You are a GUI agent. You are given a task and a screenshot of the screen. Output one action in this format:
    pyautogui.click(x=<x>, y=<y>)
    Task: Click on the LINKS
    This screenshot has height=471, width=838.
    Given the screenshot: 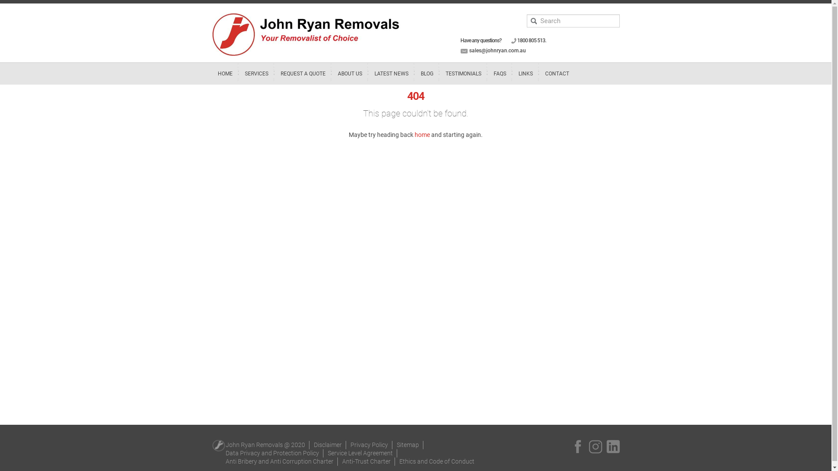 What is the action you would take?
    pyautogui.click(x=525, y=74)
    